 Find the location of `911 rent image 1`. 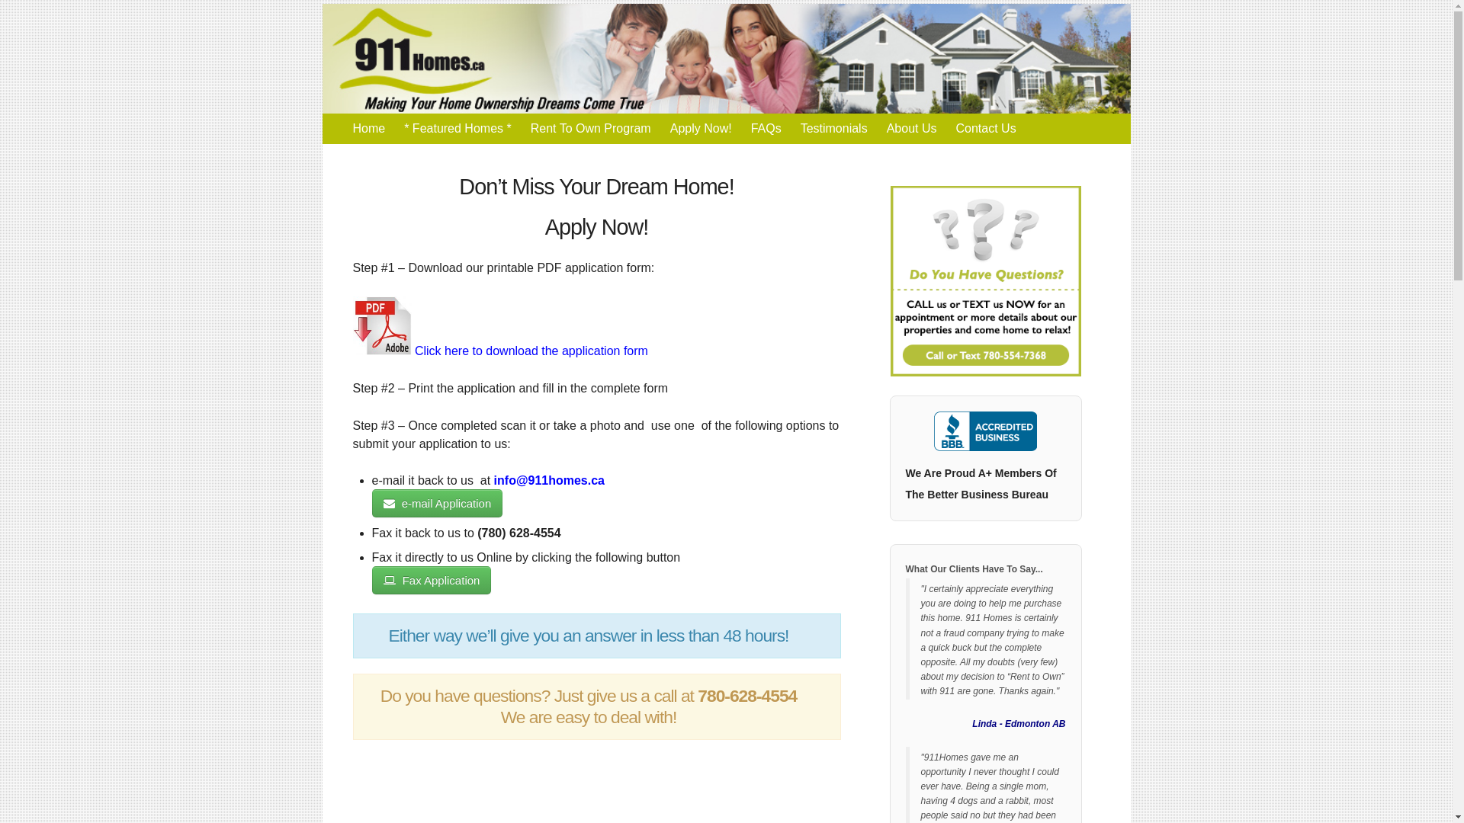

911 rent image 1 is located at coordinates (986, 281).